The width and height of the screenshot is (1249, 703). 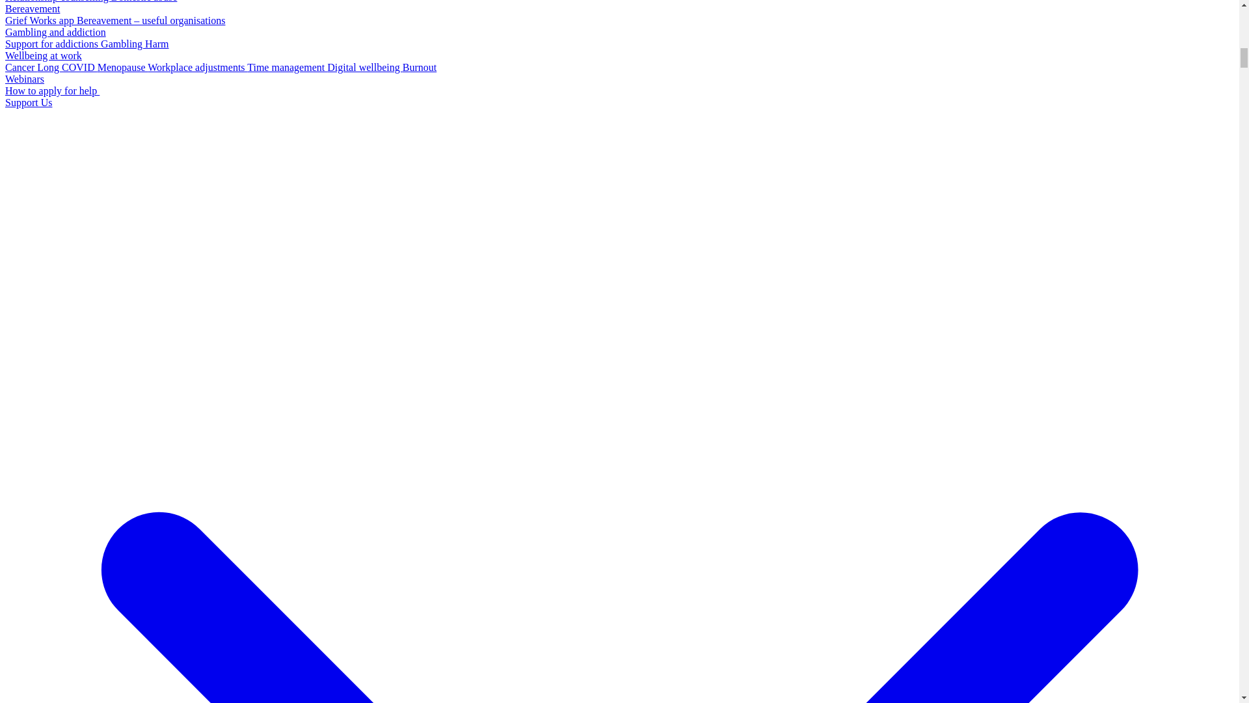 What do you see at coordinates (43, 55) in the screenshot?
I see `Wellbeing at work` at bounding box center [43, 55].